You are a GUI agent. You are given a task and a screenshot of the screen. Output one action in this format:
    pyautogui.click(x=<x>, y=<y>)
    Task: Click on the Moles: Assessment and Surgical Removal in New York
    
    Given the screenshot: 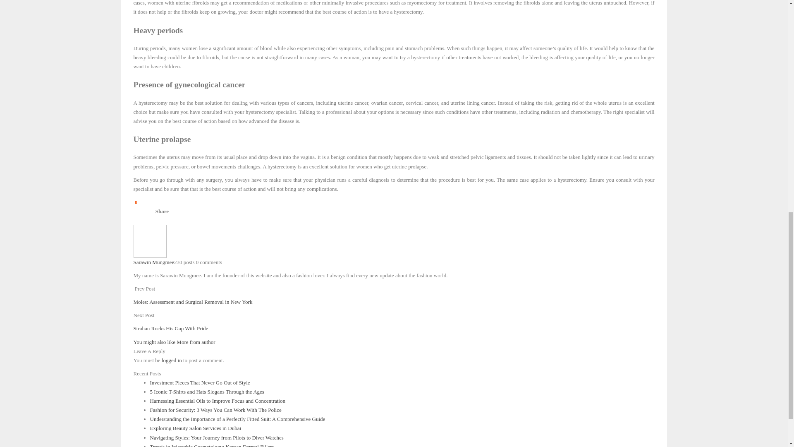 What is the action you would take?
    pyautogui.click(x=193, y=302)
    